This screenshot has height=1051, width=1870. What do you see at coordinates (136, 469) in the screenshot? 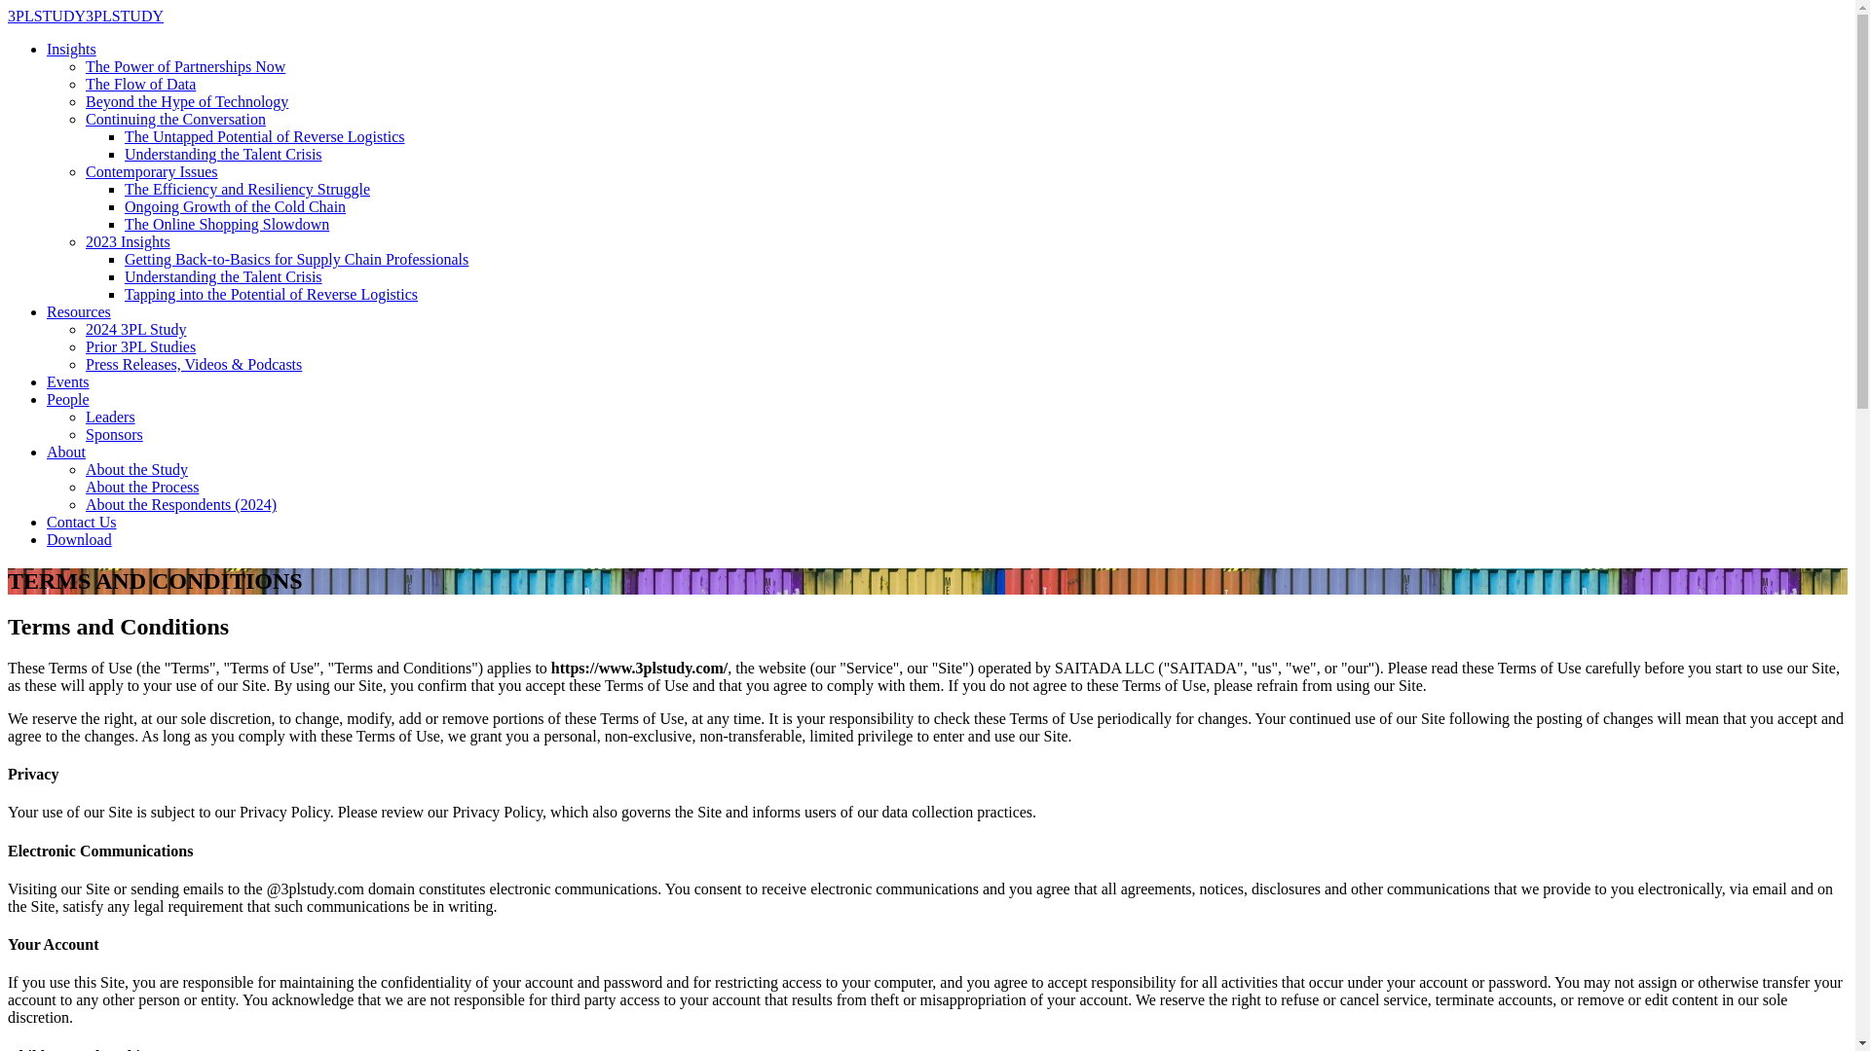
I see `About the Study` at bounding box center [136, 469].